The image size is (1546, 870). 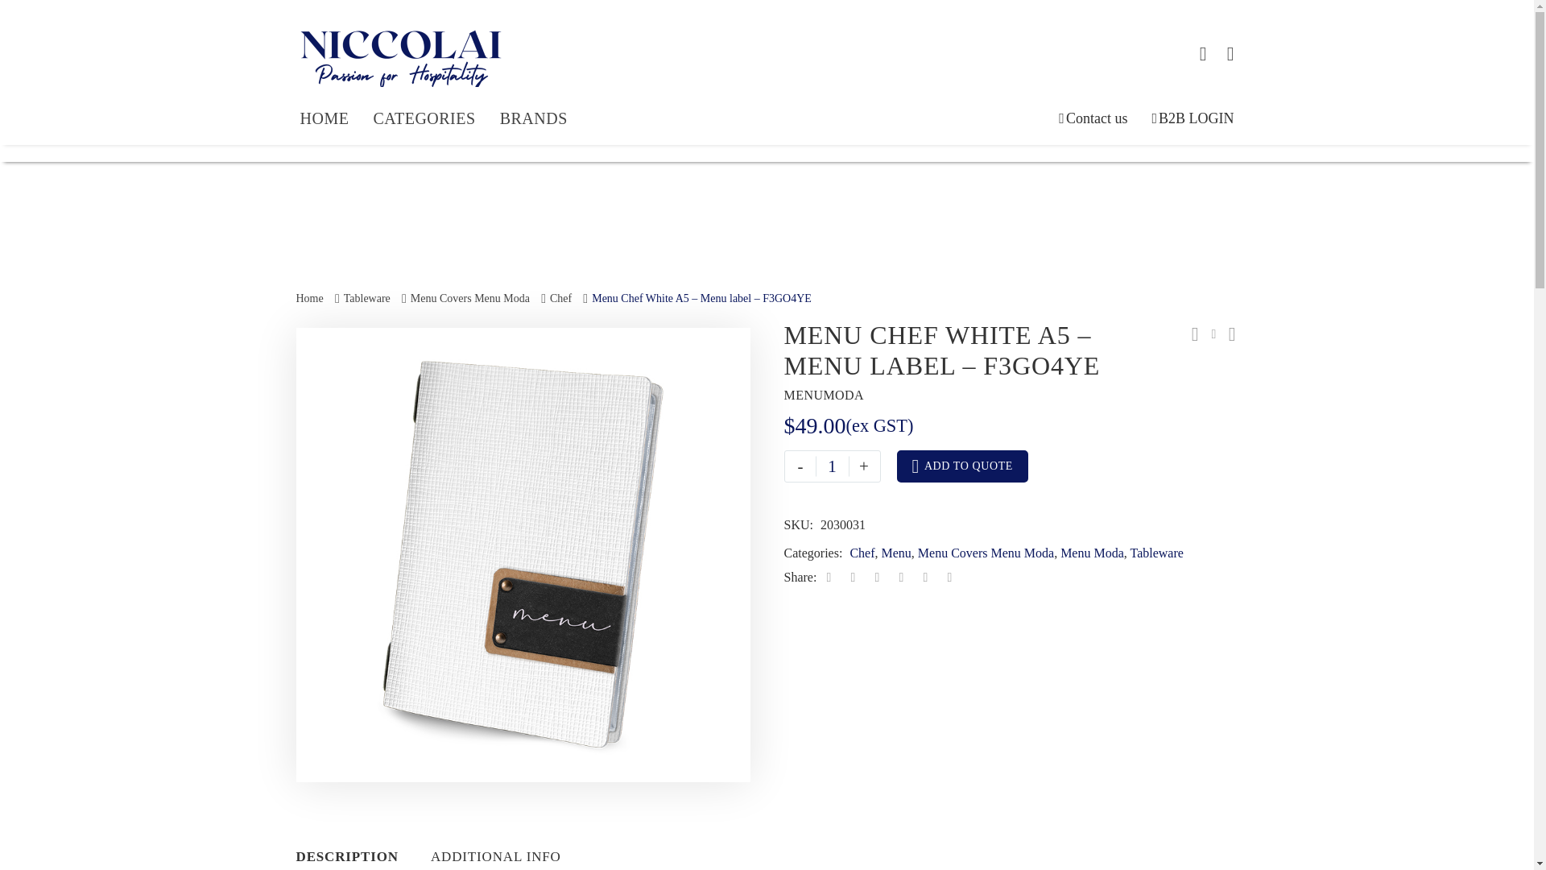 What do you see at coordinates (1193, 119) in the screenshot?
I see `B2B LOGIN` at bounding box center [1193, 119].